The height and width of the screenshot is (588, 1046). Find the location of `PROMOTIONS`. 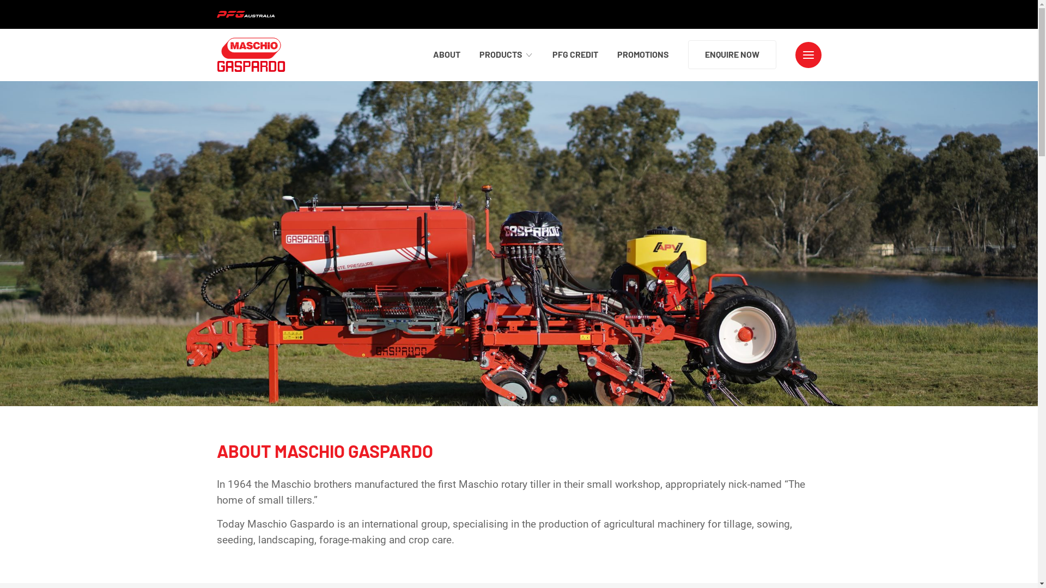

PROMOTIONS is located at coordinates (643, 54).